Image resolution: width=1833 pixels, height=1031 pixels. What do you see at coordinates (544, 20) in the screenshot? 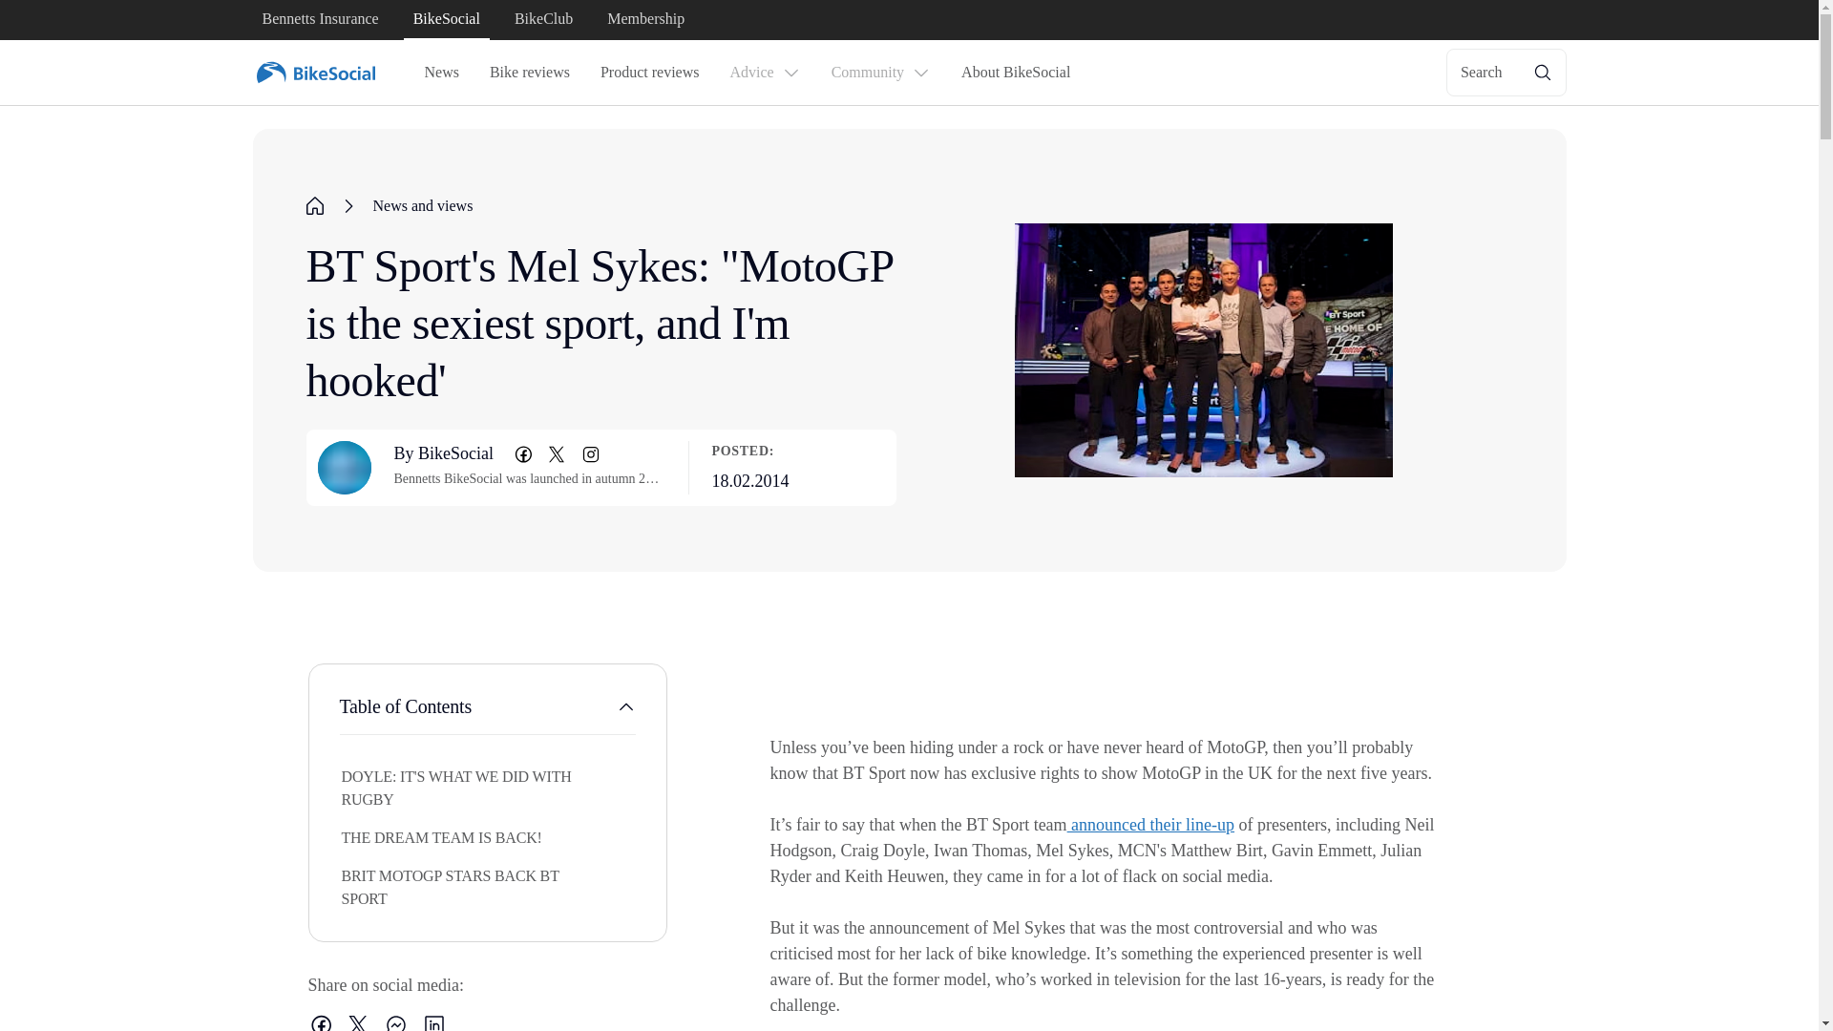
I see `BikeClub` at bounding box center [544, 20].